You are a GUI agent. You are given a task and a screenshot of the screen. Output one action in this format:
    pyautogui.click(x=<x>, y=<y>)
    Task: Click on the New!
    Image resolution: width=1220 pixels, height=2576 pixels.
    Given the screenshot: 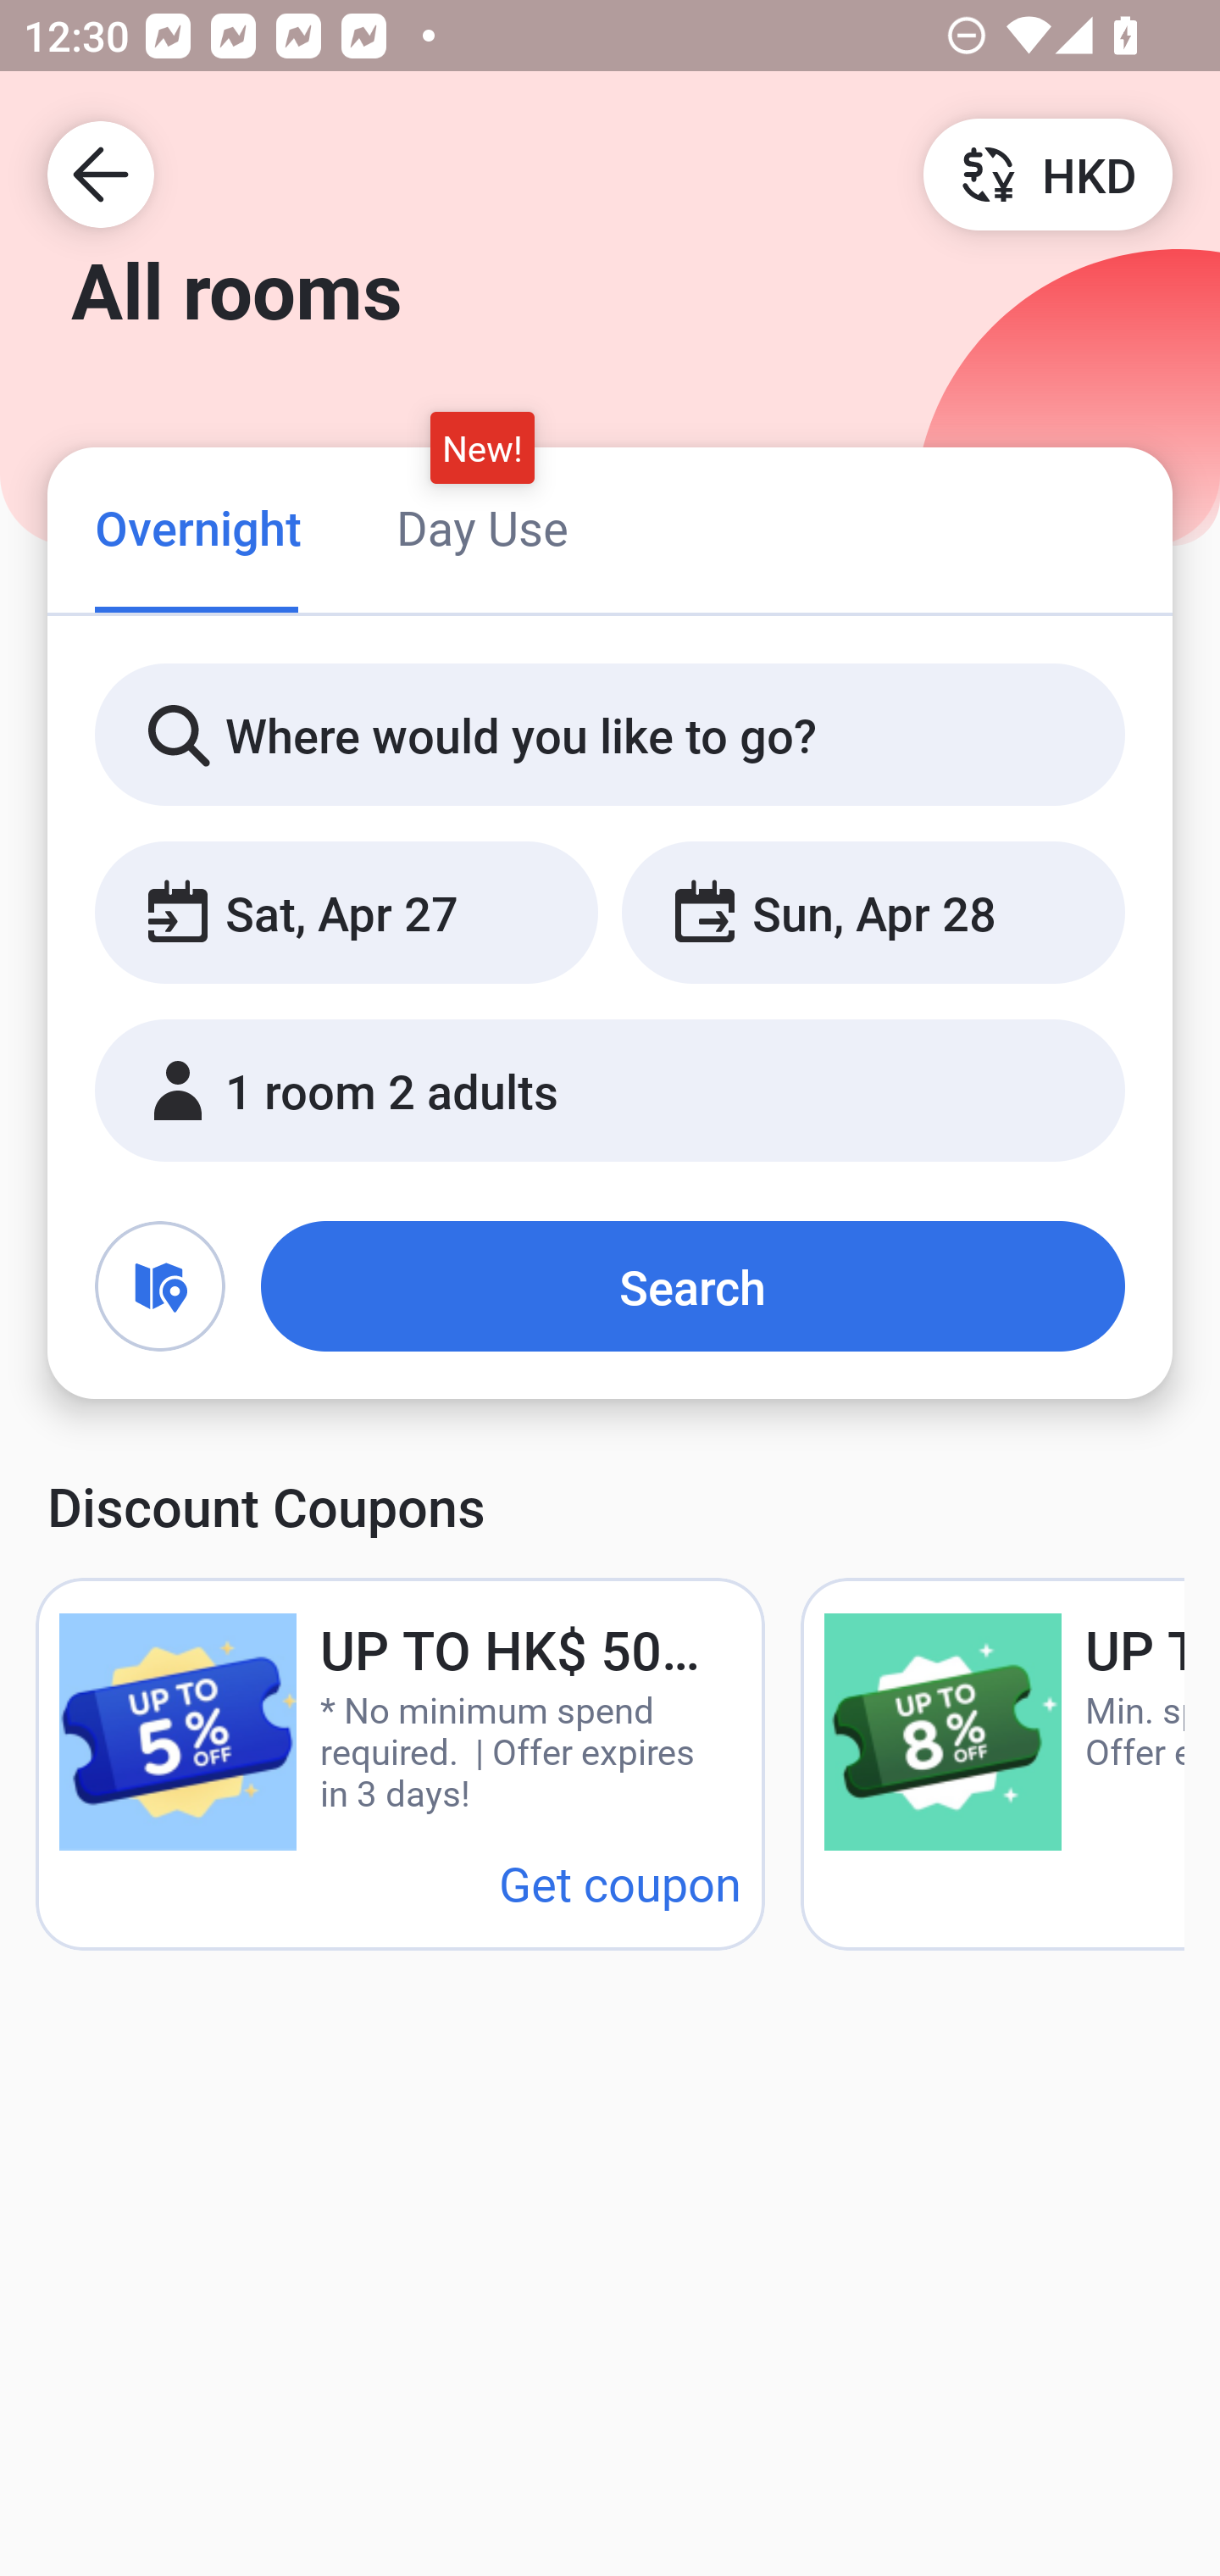 What is the action you would take?
    pyautogui.click(x=483, y=447)
    